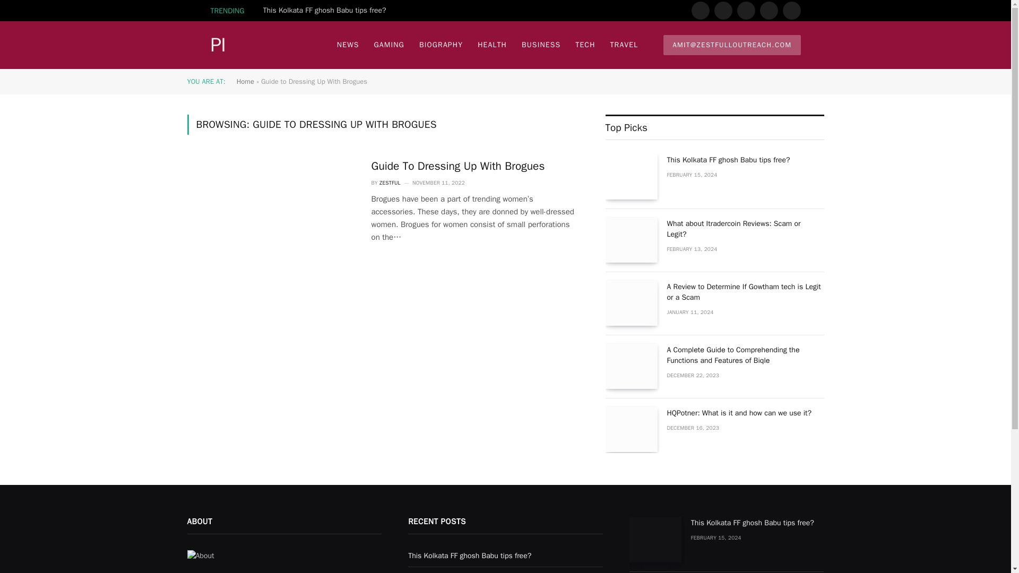 This screenshot has width=1019, height=573. What do you see at coordinates (220, 45) in the screenshot?
I see `PI` at bounding box center [220, 45].